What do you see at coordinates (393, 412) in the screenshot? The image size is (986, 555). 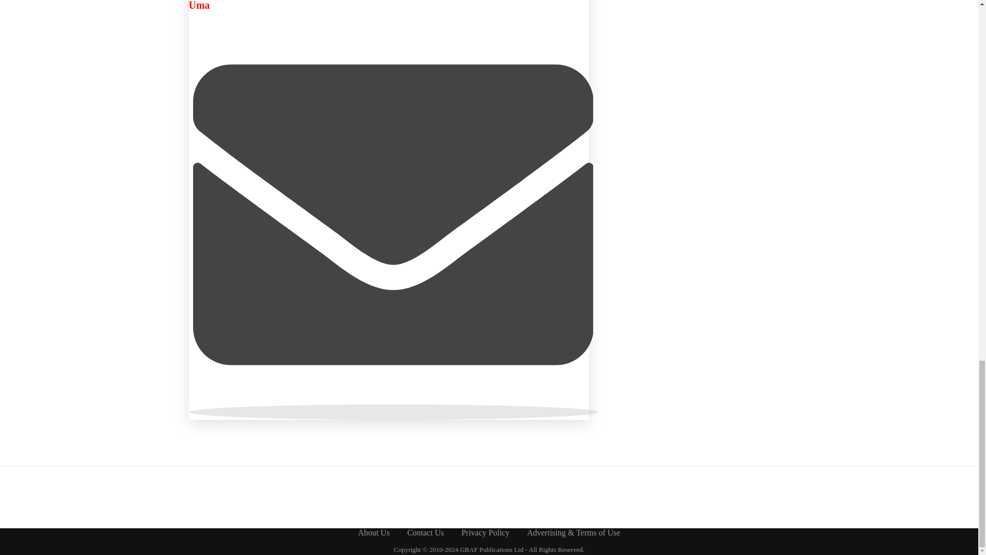 I see `User email` at bounding box center [393, 412].